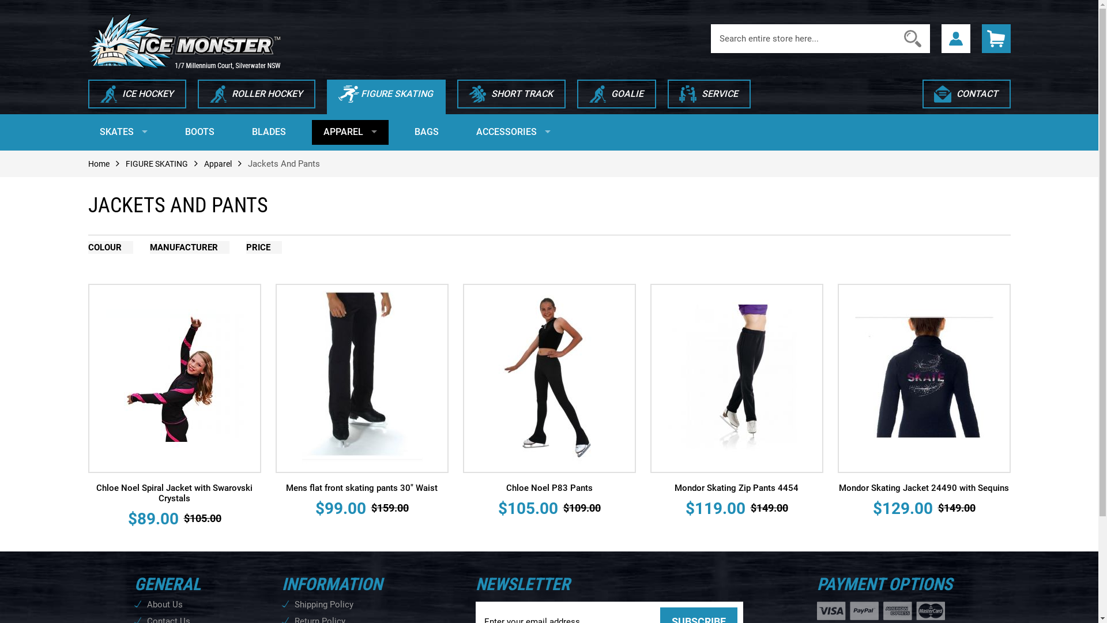 The height and width of the screenshot is (623, 1107). I want to click on Shipping Policy, so click(369, 605).